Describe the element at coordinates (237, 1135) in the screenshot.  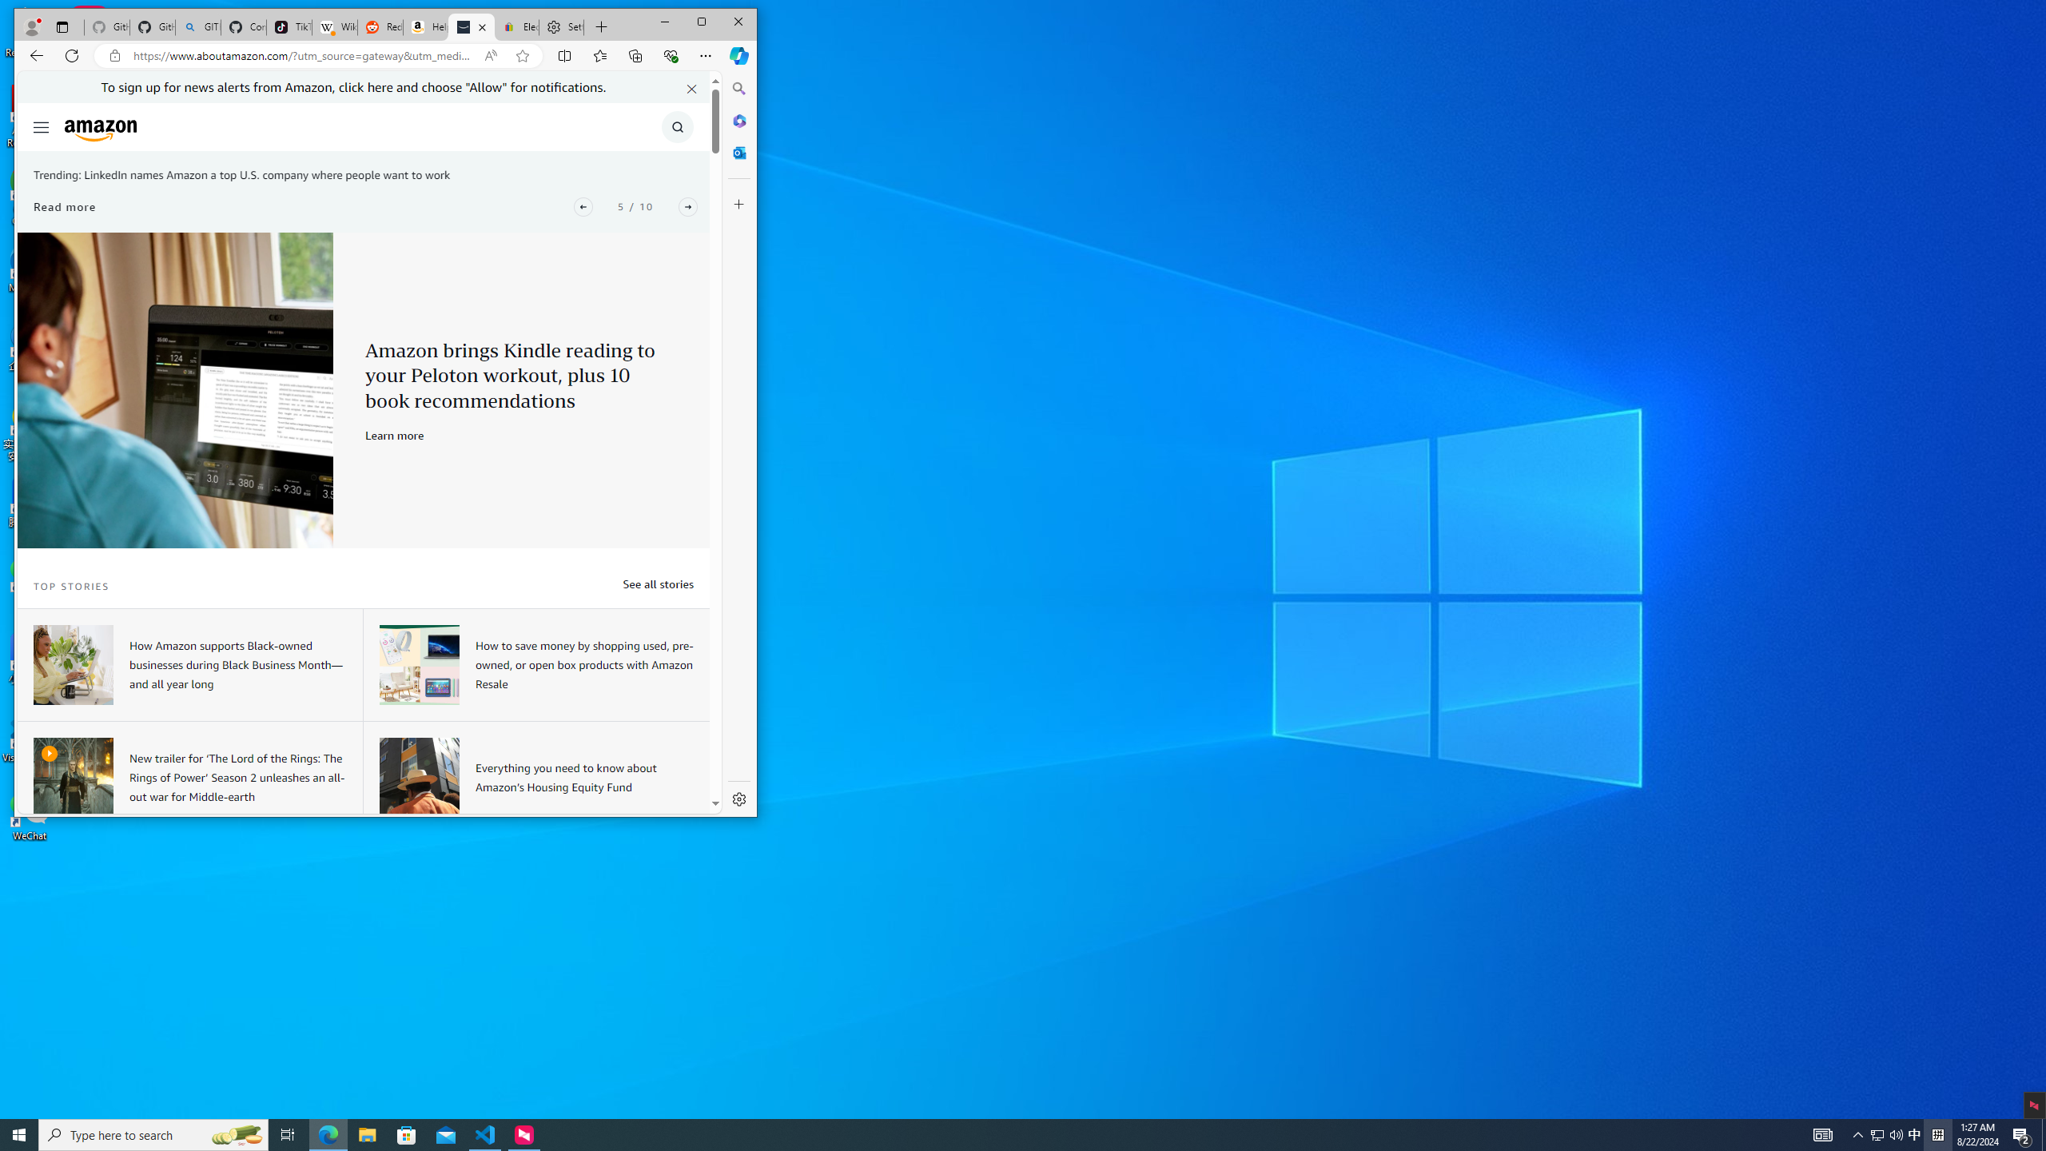
I see `Peloton x Kindle` at that location.